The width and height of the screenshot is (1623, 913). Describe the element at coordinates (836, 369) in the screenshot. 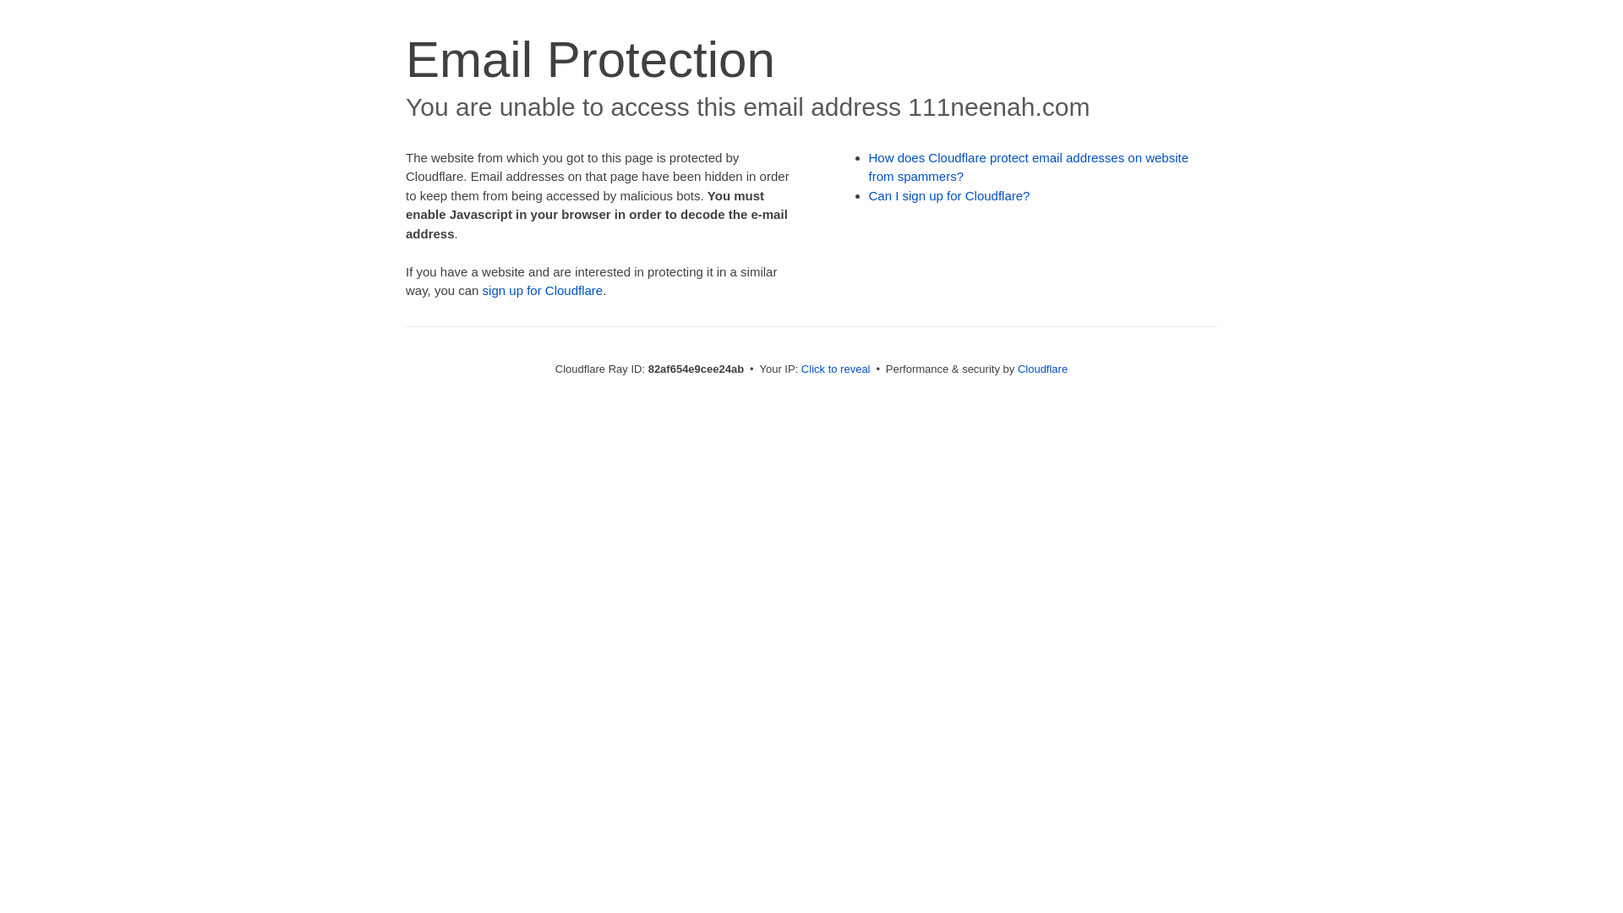

I see `Click to reveal` at that location.